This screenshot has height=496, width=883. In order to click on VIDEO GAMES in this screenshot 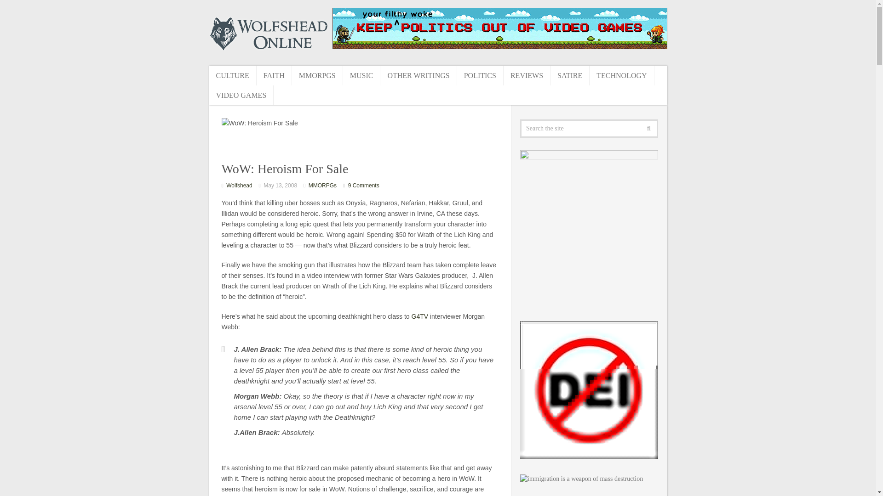, I will do `click(241, 95)`.